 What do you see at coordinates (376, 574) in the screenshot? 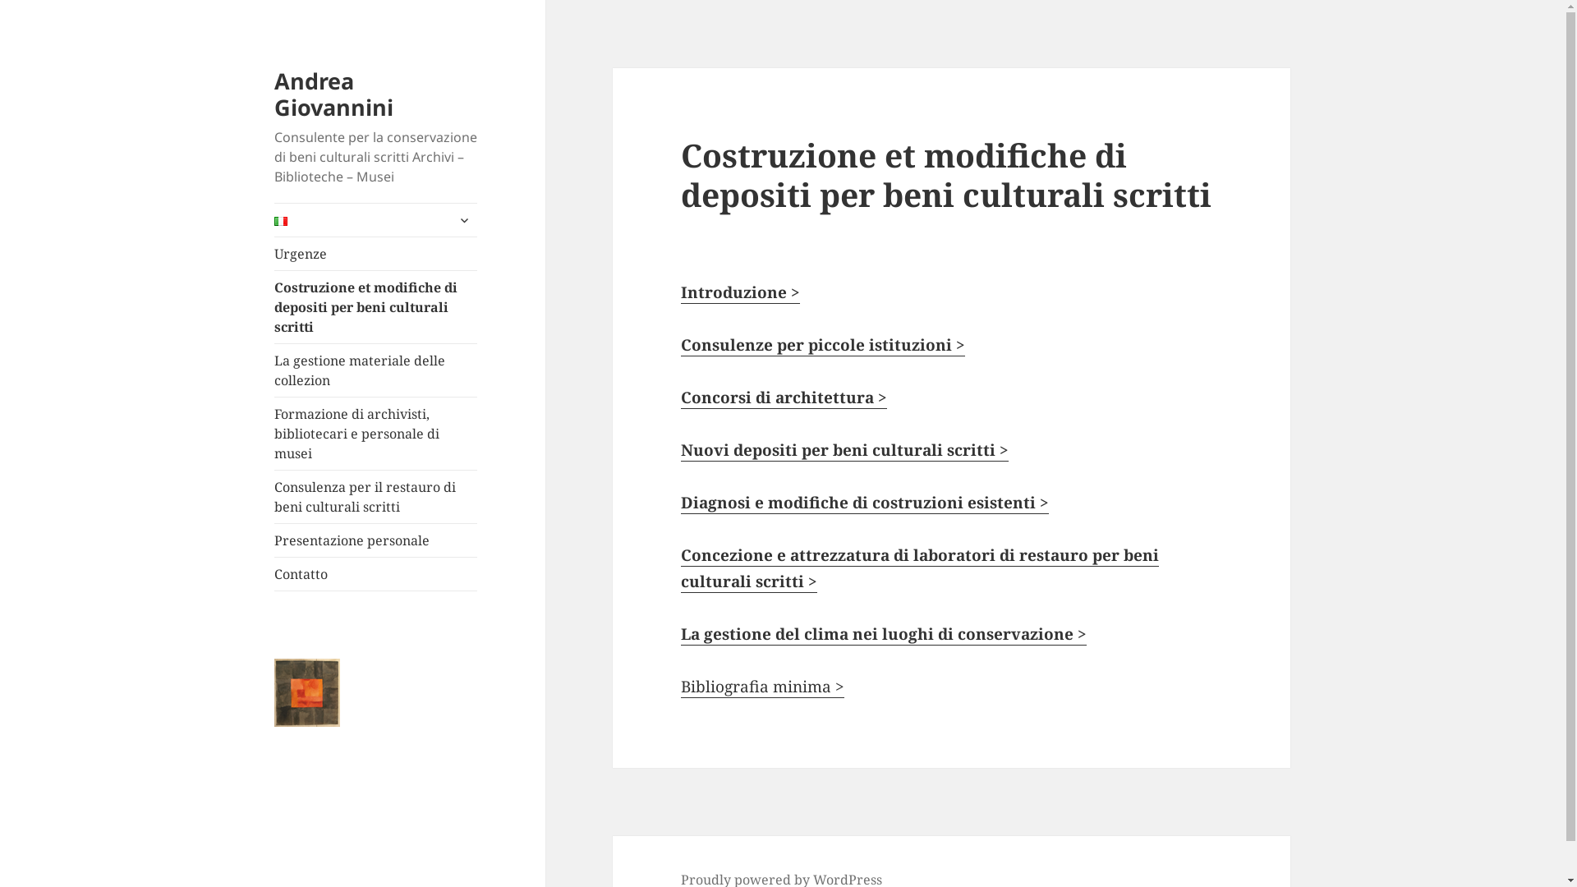
I see `Contatto` at bounding box center [376, 574].